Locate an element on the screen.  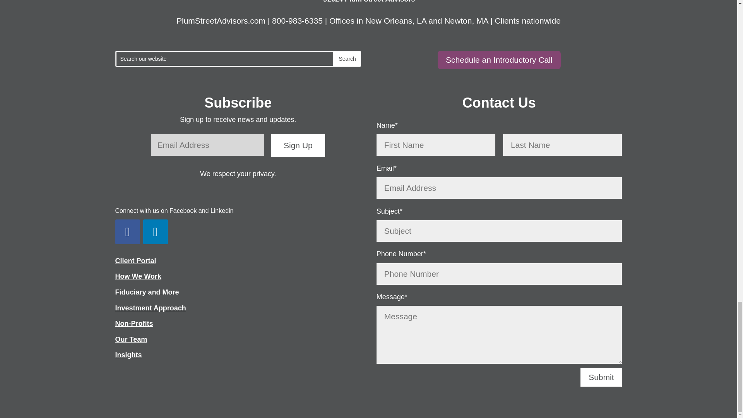
Our Team is located at coordinates (131, 339).